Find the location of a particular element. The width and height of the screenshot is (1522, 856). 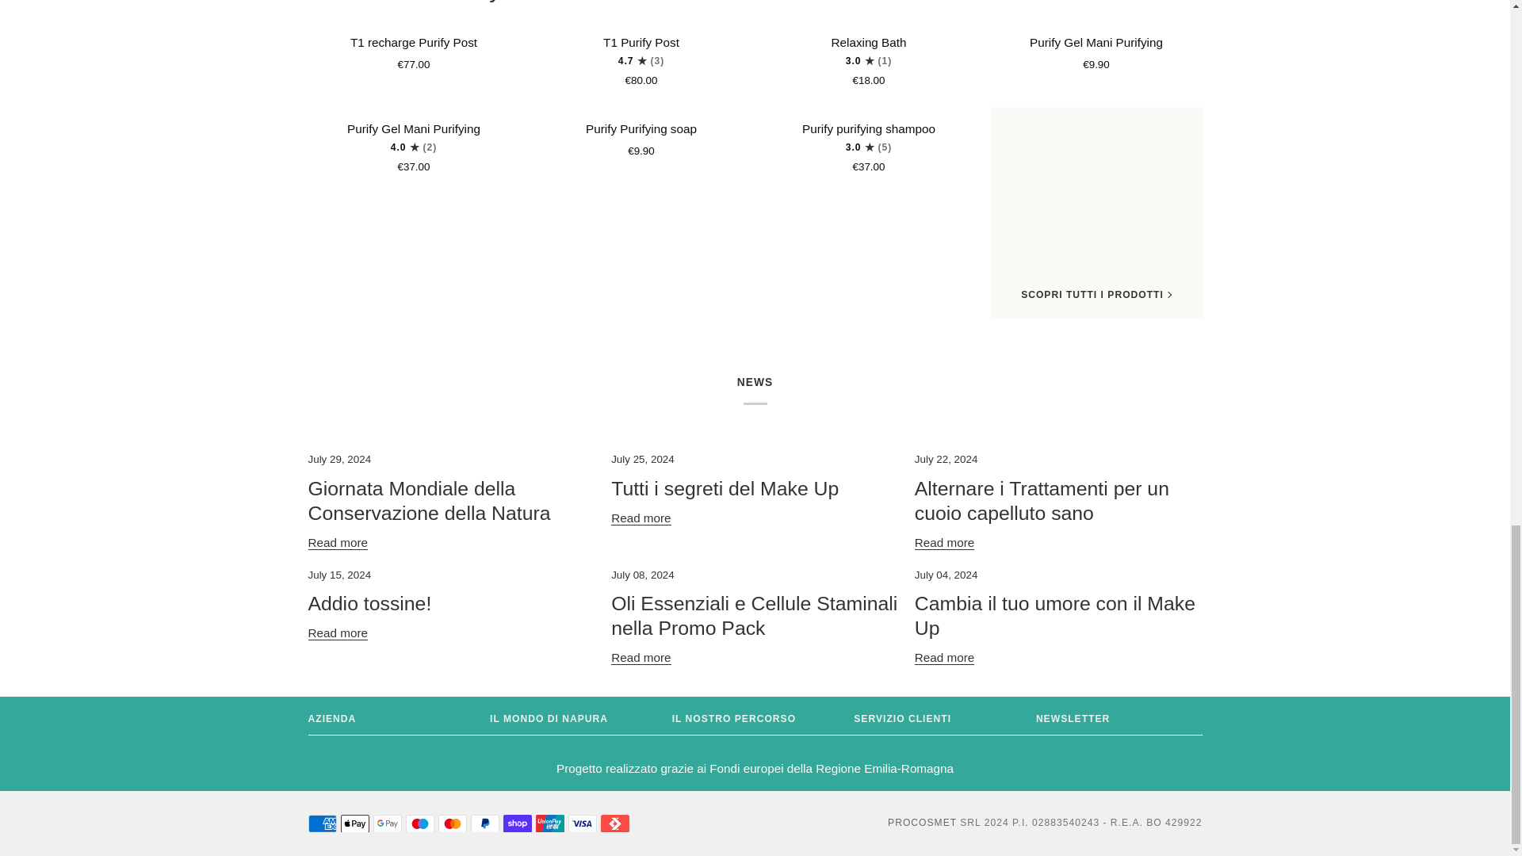

AMERICAN EXPRESS is located at coordinates (322, 824).